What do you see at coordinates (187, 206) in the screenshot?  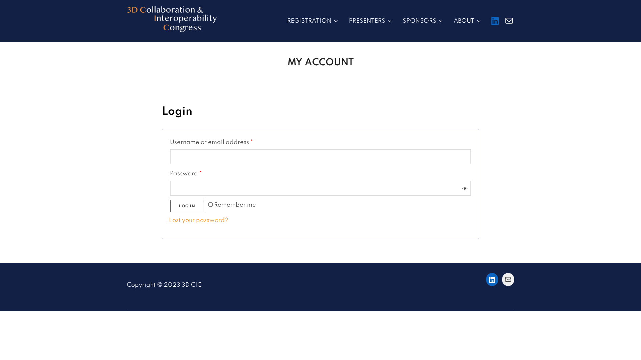 I see `LOG IN` at bounding box center [187, 206].